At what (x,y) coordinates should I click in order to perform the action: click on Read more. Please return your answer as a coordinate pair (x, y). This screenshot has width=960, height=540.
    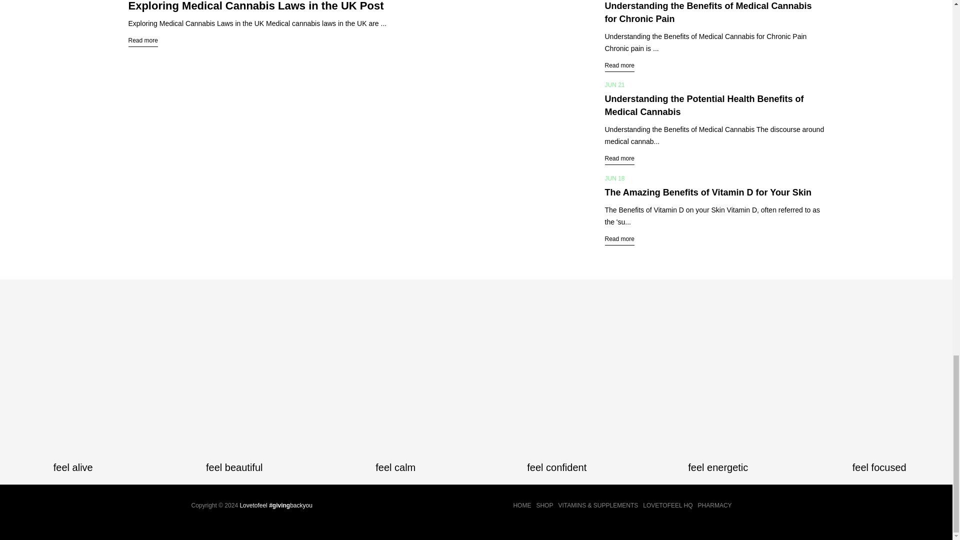
    Looking at the image, I should click on (619, 65).